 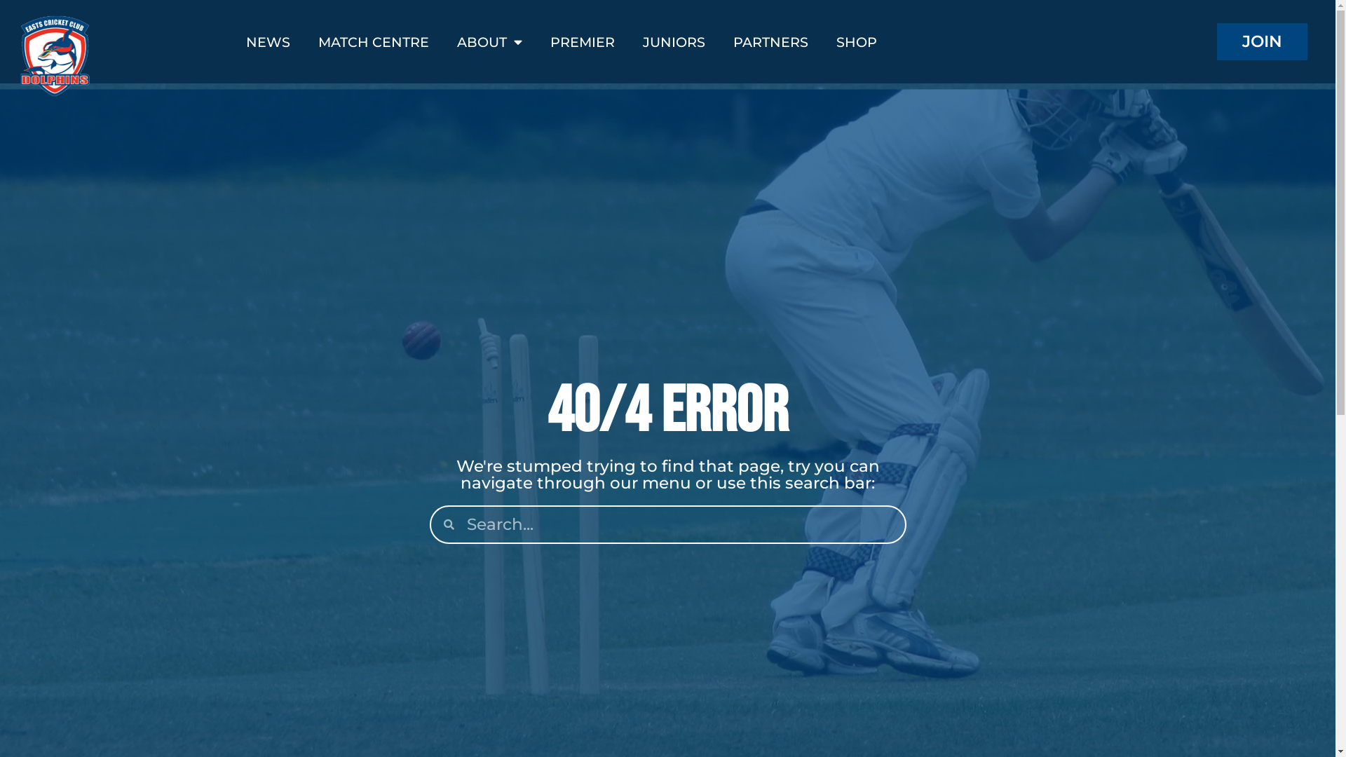 What do you see at coordinates (489, 41) in the screenshot?
I see `ABOUT` at bounding box center [489, 41].